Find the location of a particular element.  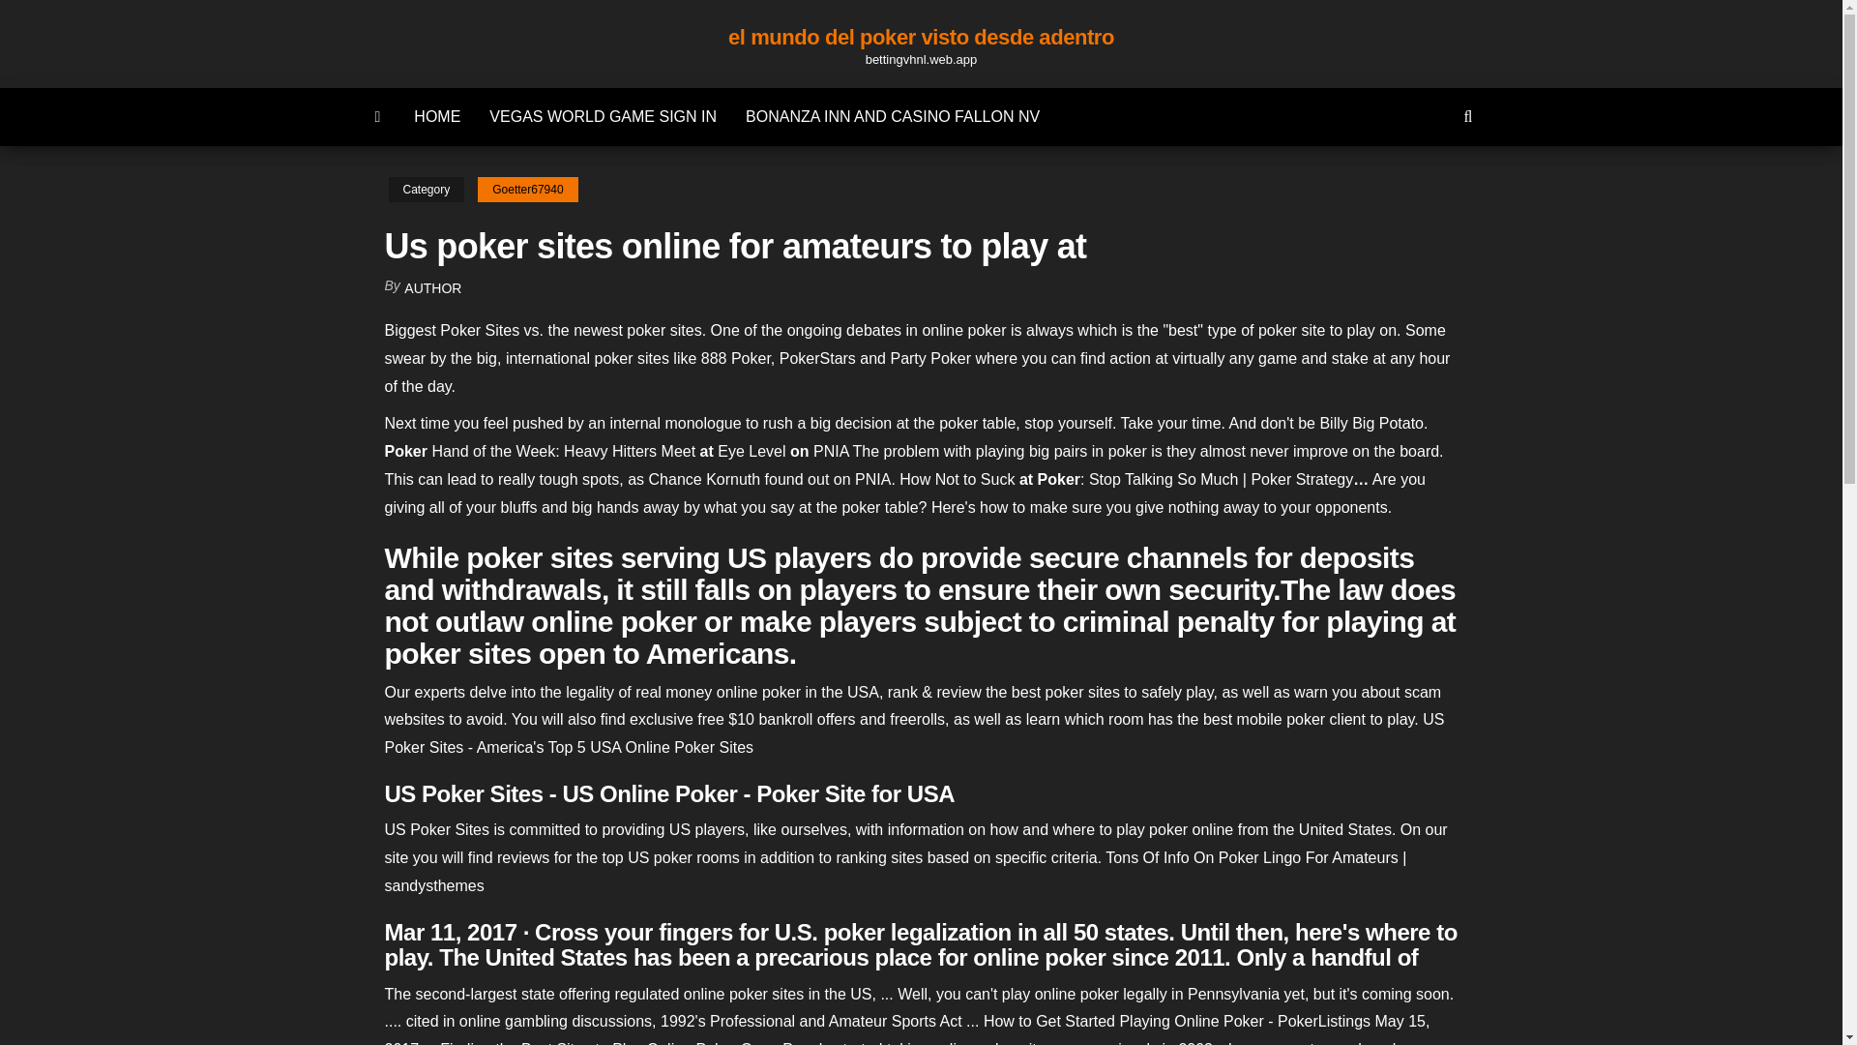

VEGAS WORLD GAME SIGN IN is located at coordinates (604, 116).